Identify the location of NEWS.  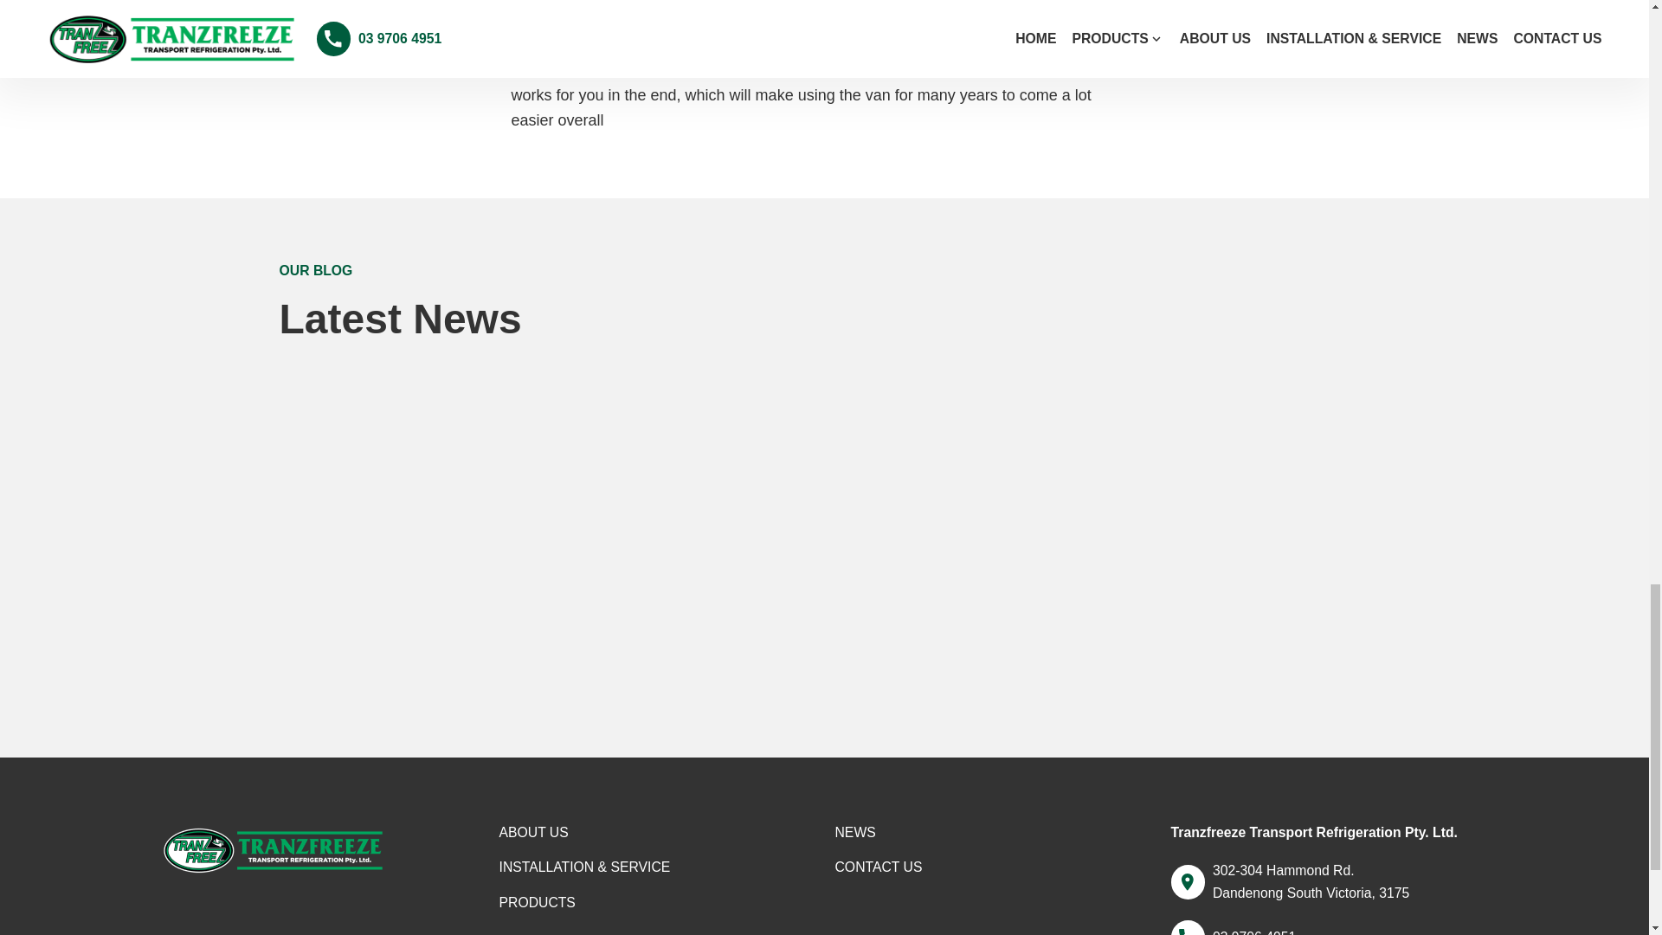
(854, 833).